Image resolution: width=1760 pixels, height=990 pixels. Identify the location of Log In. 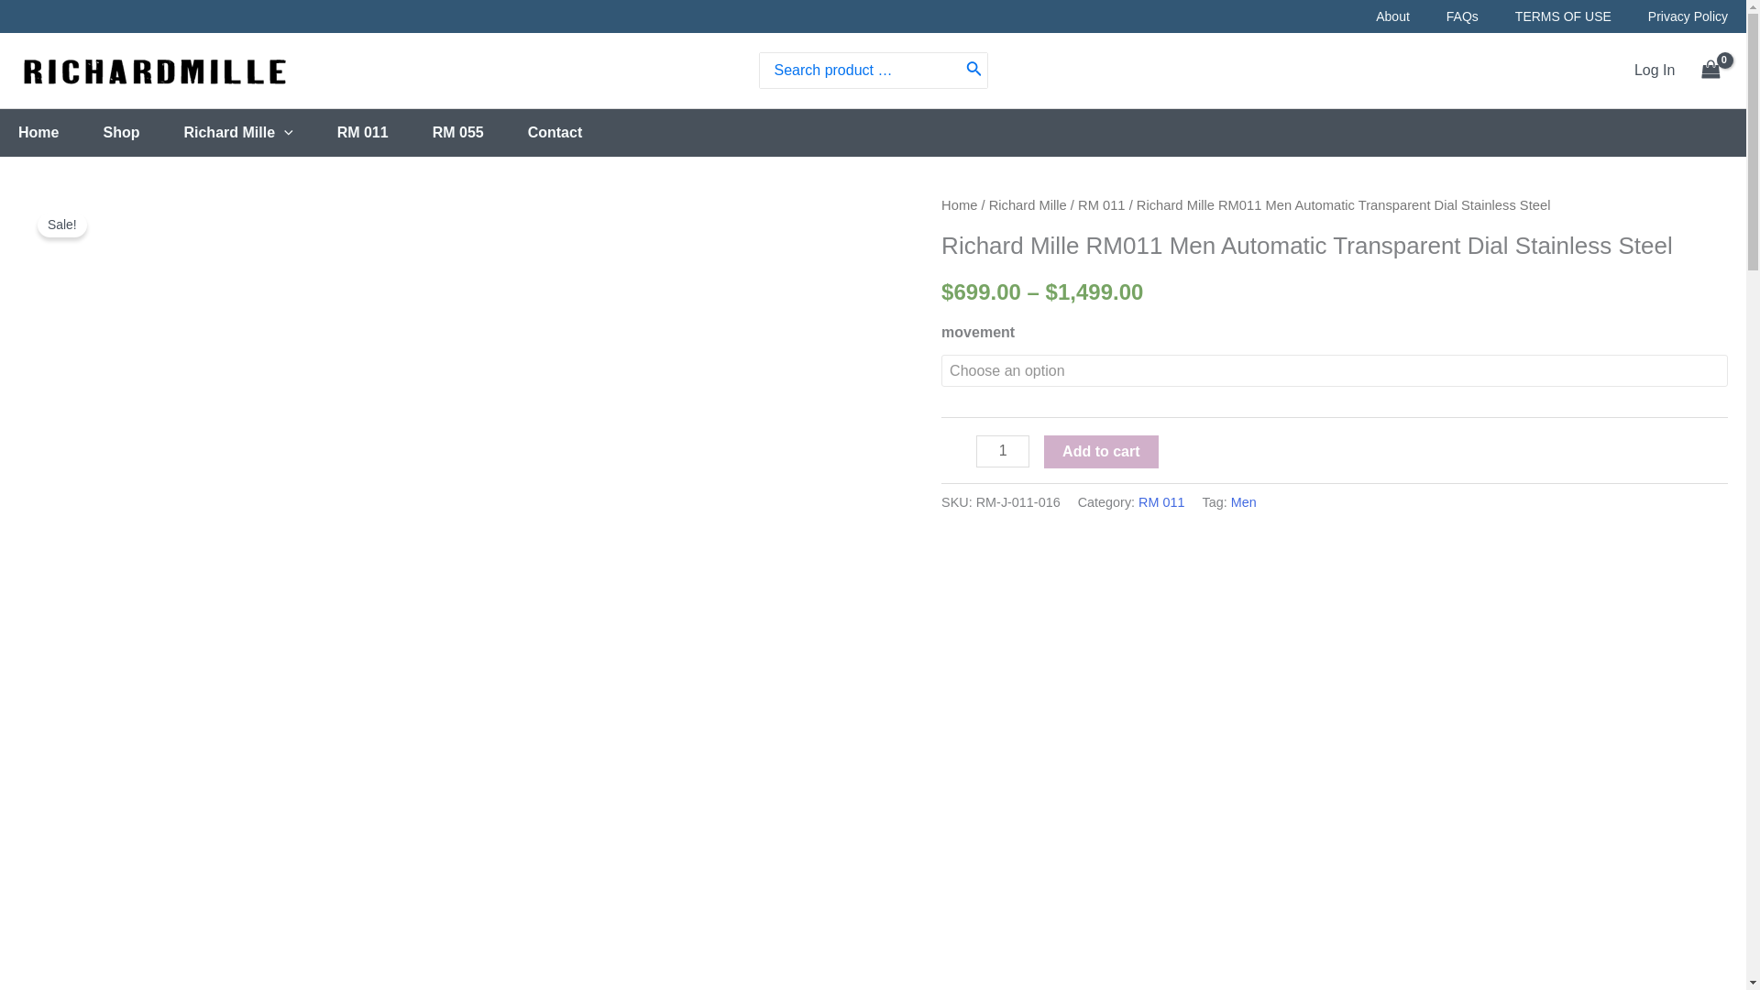
(1655, 70).